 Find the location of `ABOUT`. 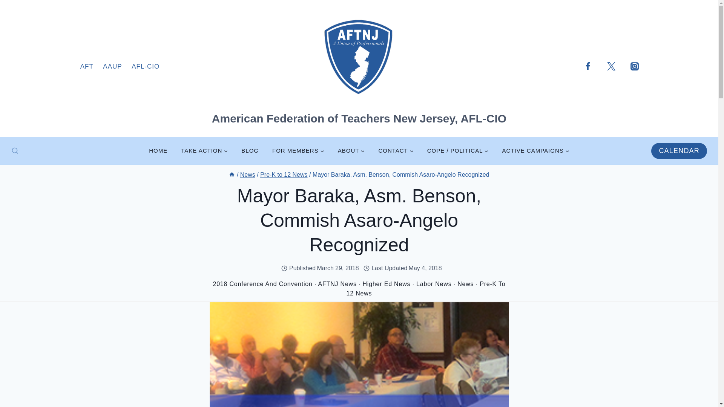

ABOUT is located at coordinates (351, 151).